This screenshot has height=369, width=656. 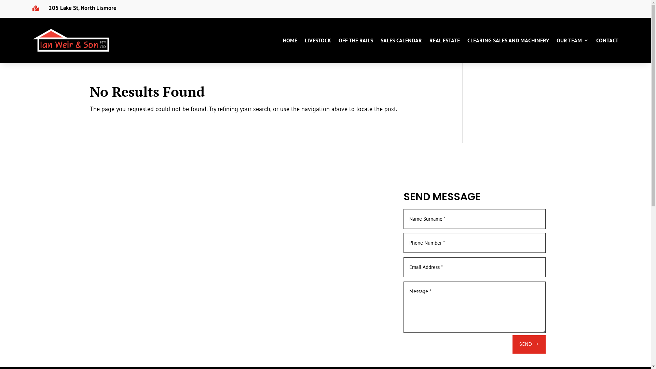 What do you see at coordinates (508, 40) in the screenshot?
I see `CLEARING SALES AND MACHINERY` at bounding box center [508, 40].